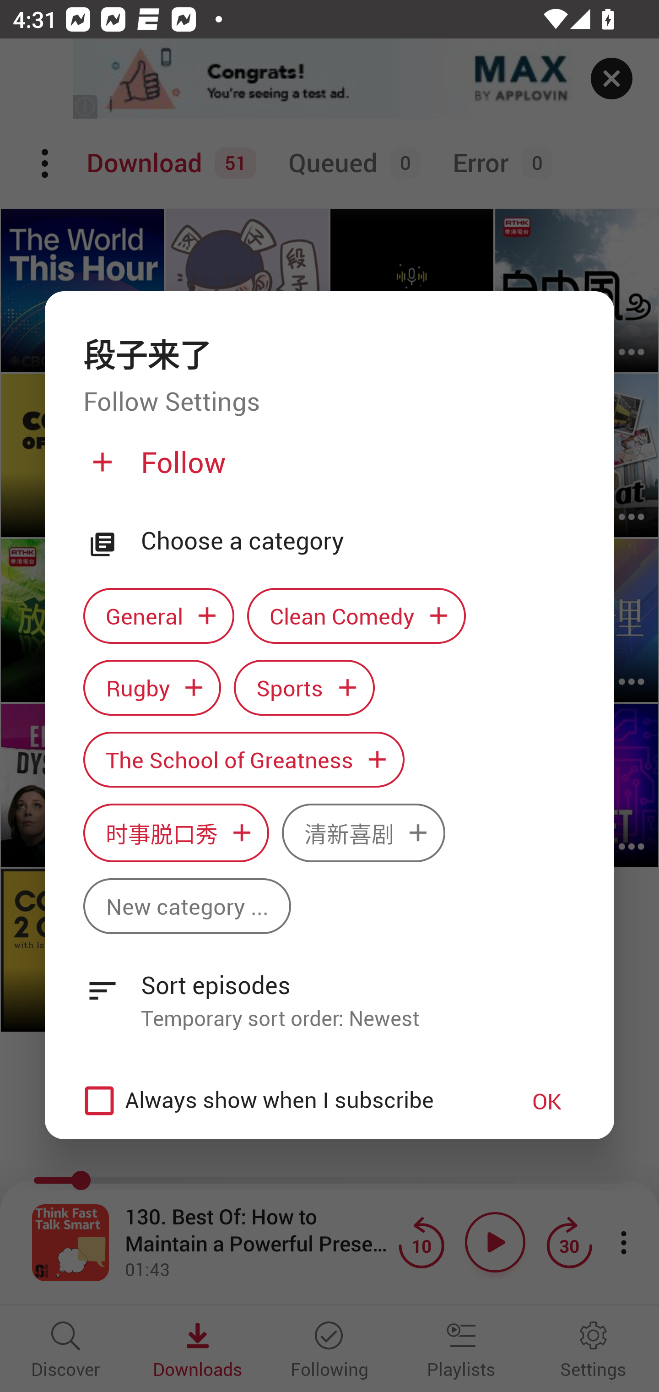  What do you see at coordinates (547, 1100) in the screenshot?
I see `OK` at bounding box center [547, 1100].